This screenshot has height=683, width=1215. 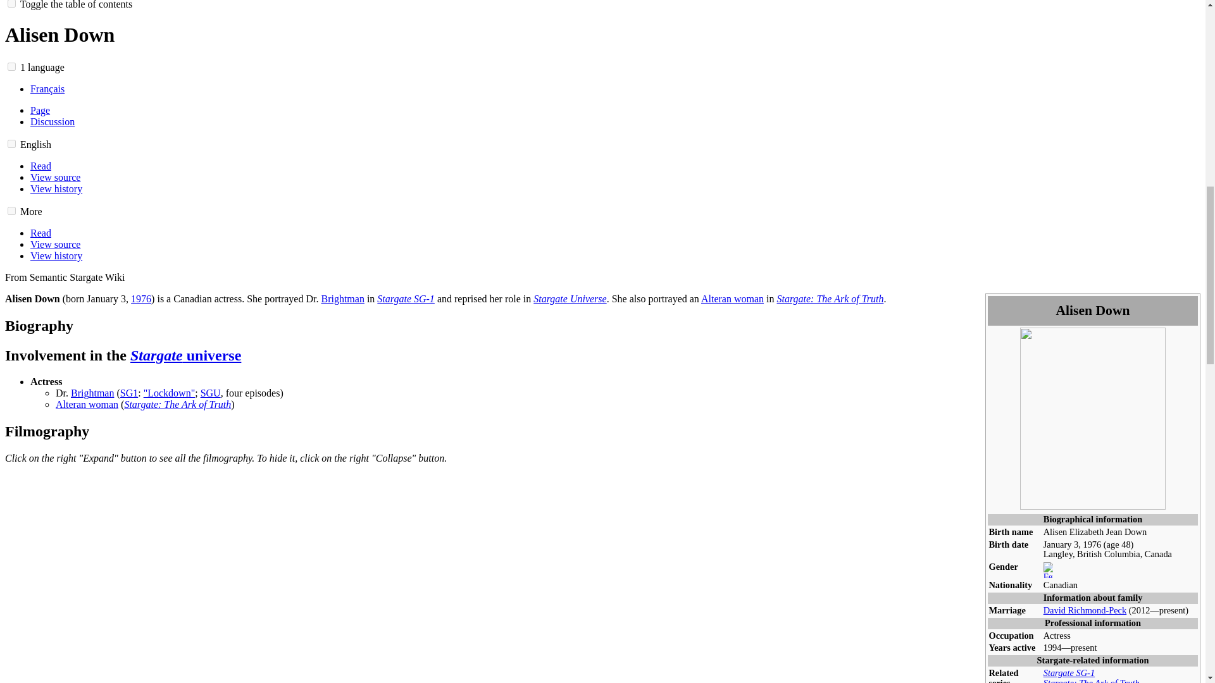 What do you see at coordinates (40, 110) in the screenshot?
I see `Page` at bounding box center [40, 110].